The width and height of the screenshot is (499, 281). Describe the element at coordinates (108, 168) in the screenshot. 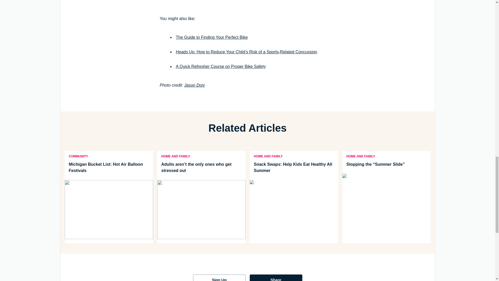

I see `Michigan Bucket List: Hot Air Balloon Festivals` at that location.